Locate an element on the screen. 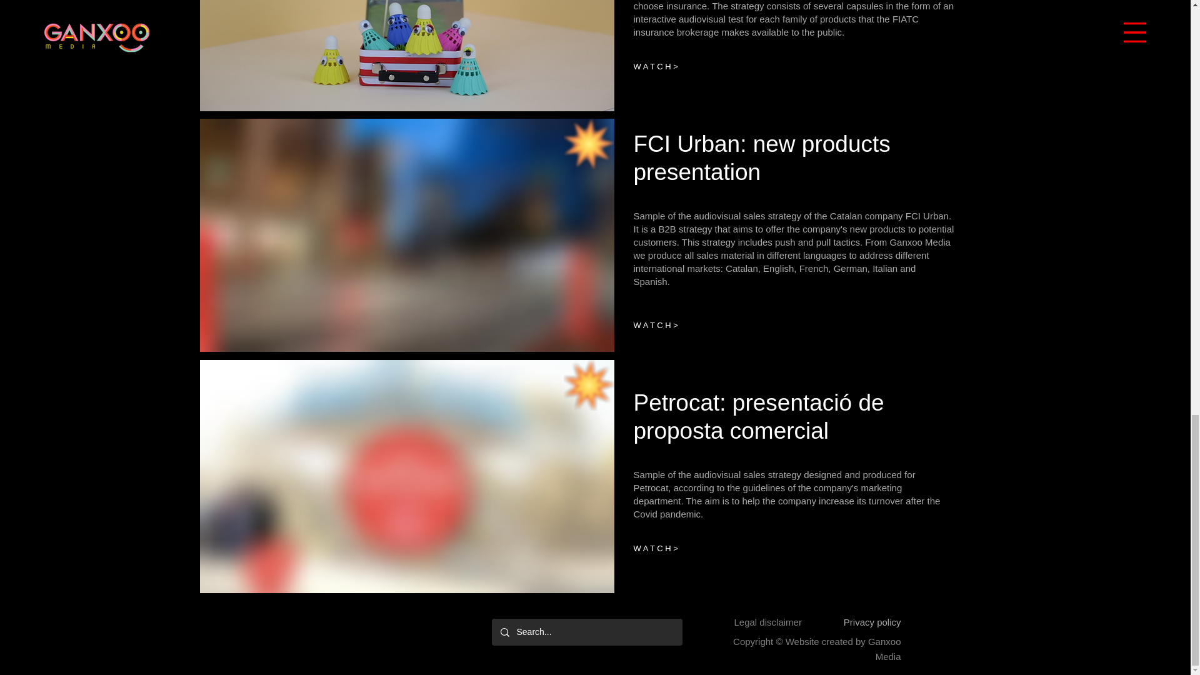 Image resolution: width=1200 pixels, height=675 pixels. FCI Urban: new products presentation is located at coordinates (761, 157).